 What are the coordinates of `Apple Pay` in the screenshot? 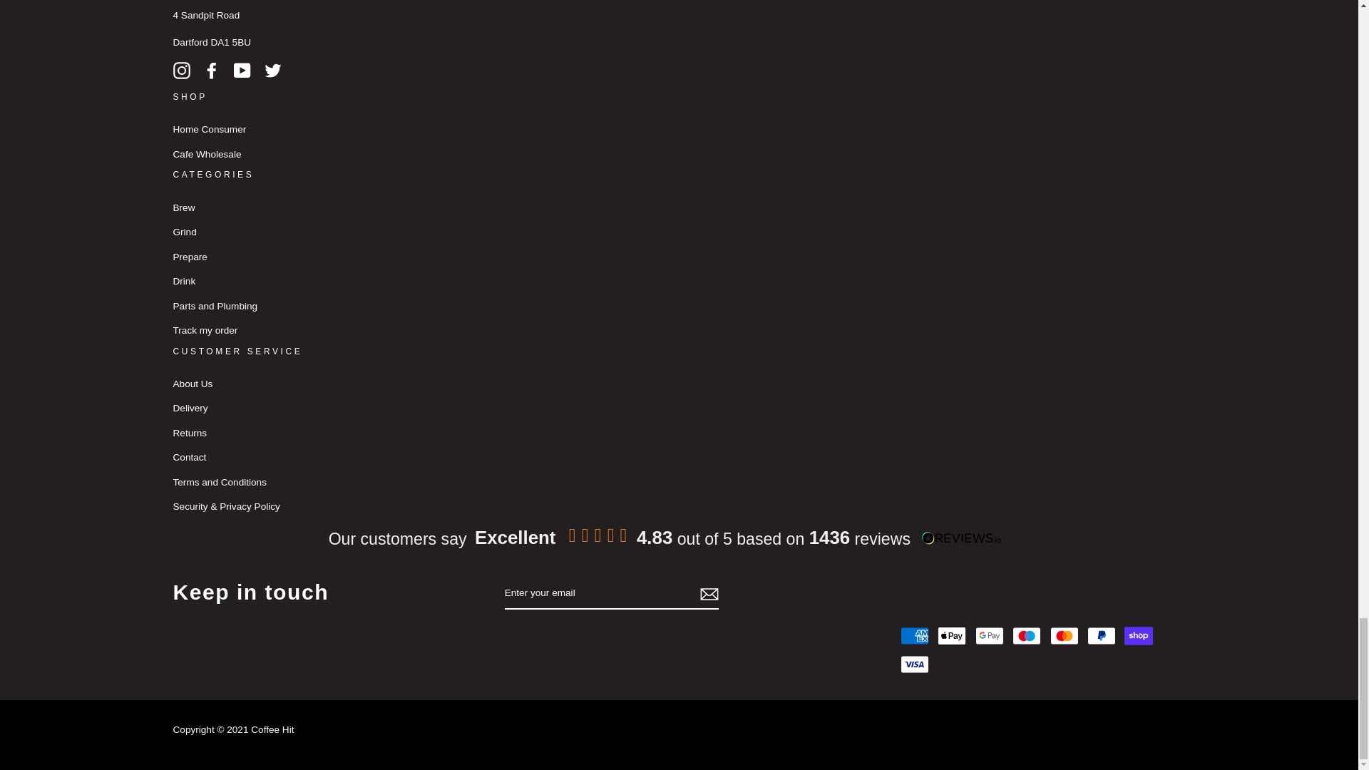 It's located at (952, 635).